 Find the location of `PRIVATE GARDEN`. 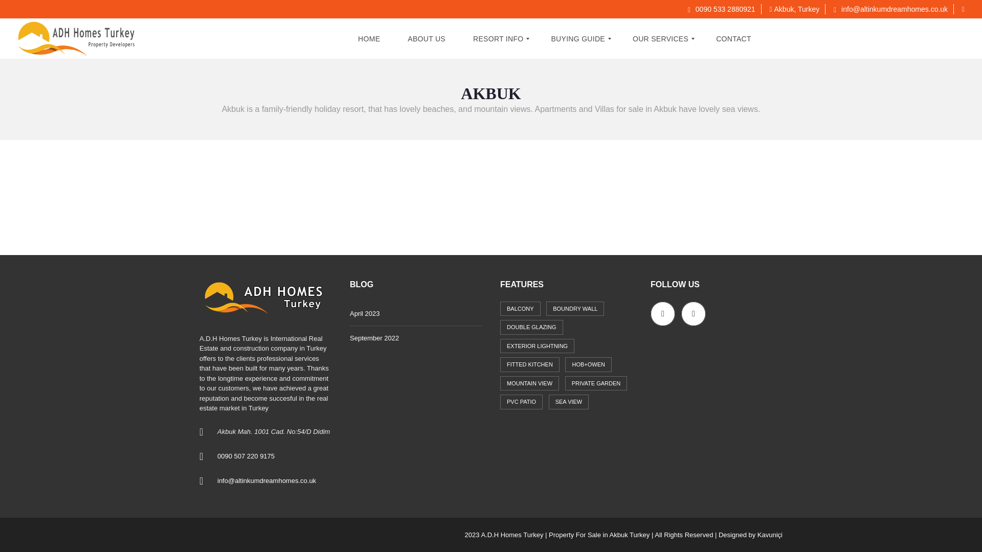

PRIVATE GARDEN is located at coordinates (596, 383).